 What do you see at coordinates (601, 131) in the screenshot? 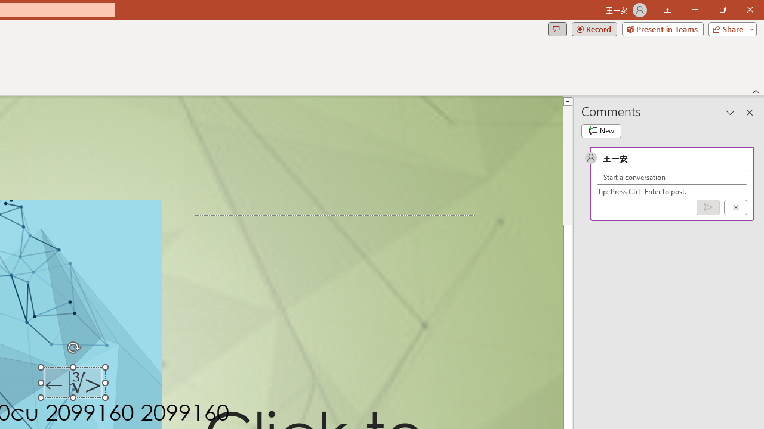
I see `New comment` at bounding box center [601, 131].